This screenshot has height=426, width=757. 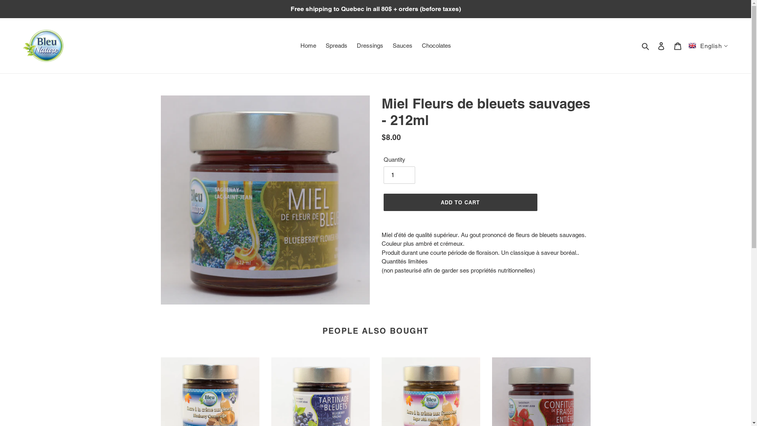 I want to click on Search, so click(x=646, y=46).